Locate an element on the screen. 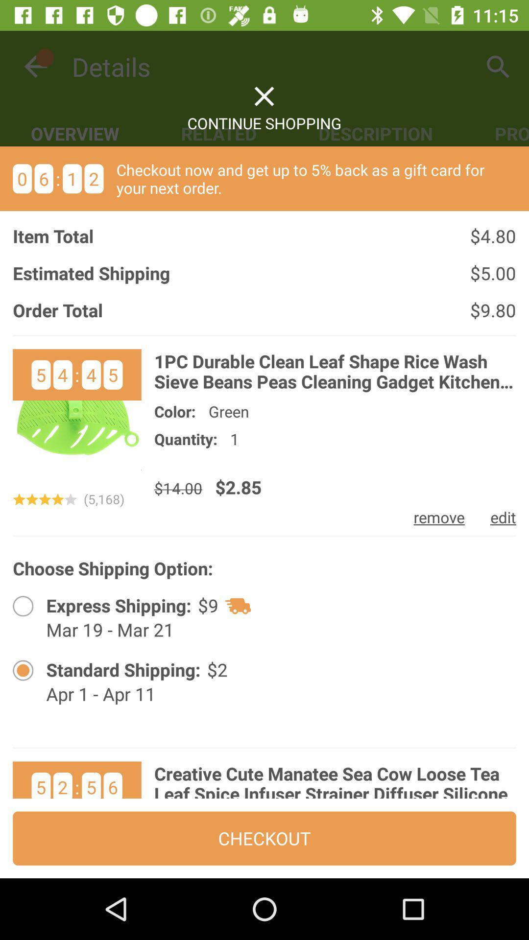  select a image which is below order total on a page is located at coordinates (77, 413).